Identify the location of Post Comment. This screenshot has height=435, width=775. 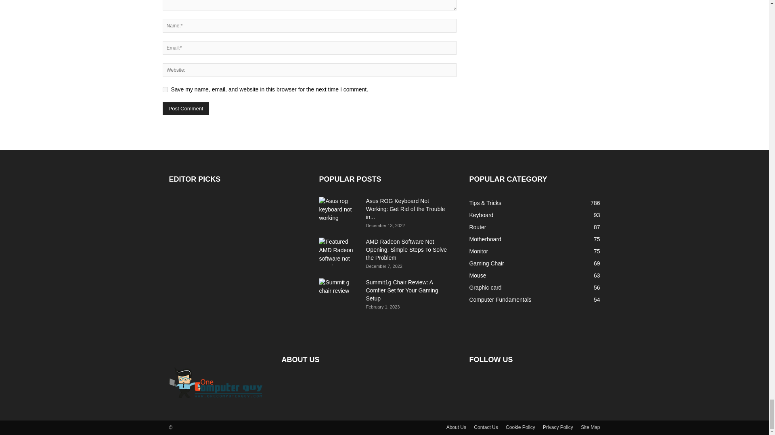
(186, 108).